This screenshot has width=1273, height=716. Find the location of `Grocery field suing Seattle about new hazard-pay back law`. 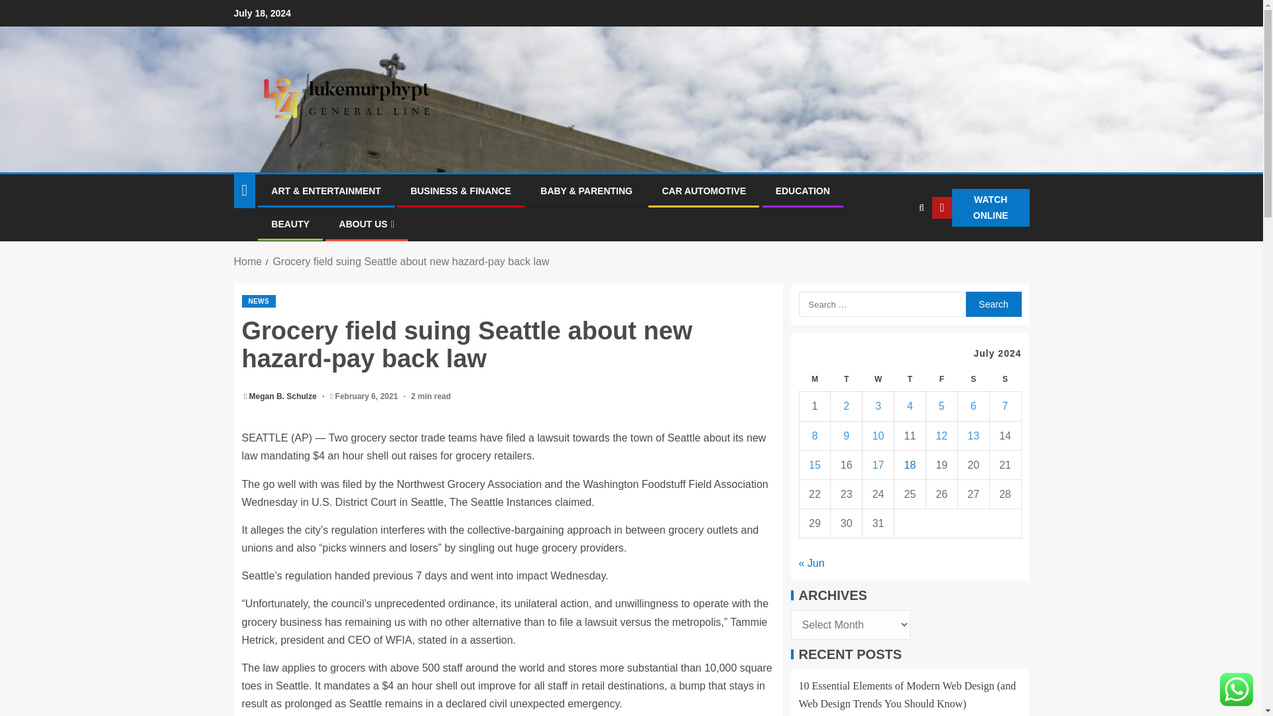

Grocery field suing Seattle about new hazard-pay back law is located at coordinates (410, 261).